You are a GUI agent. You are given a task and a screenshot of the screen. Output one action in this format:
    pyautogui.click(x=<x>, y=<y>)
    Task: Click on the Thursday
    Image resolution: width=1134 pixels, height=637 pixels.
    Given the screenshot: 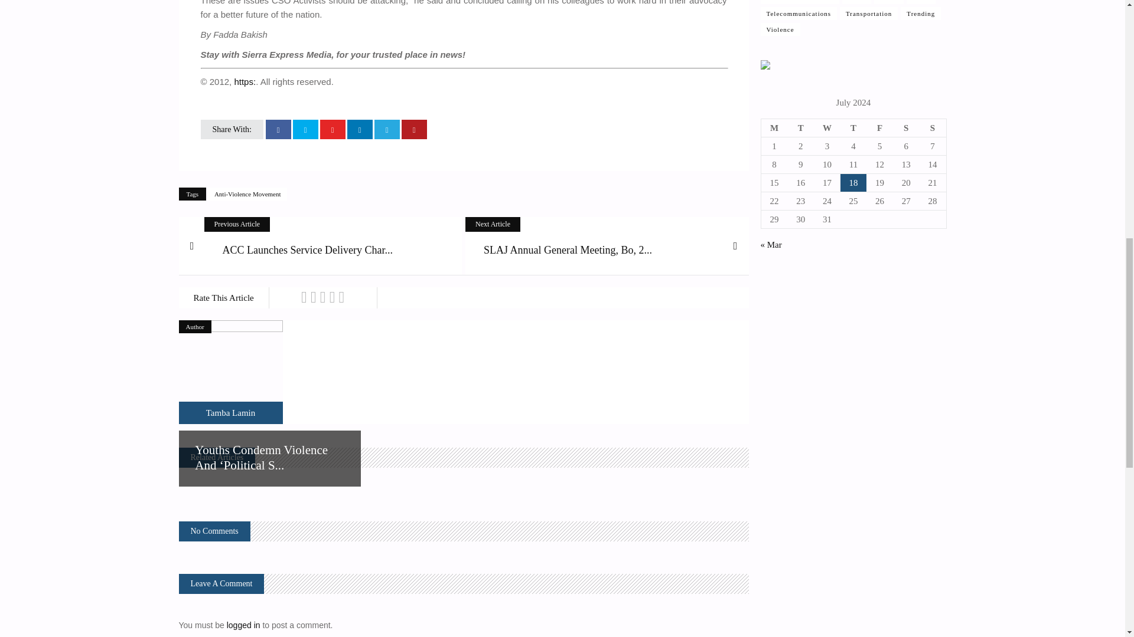 What is the action you would take?
    pyautogui.click(x=853, y=128)
    